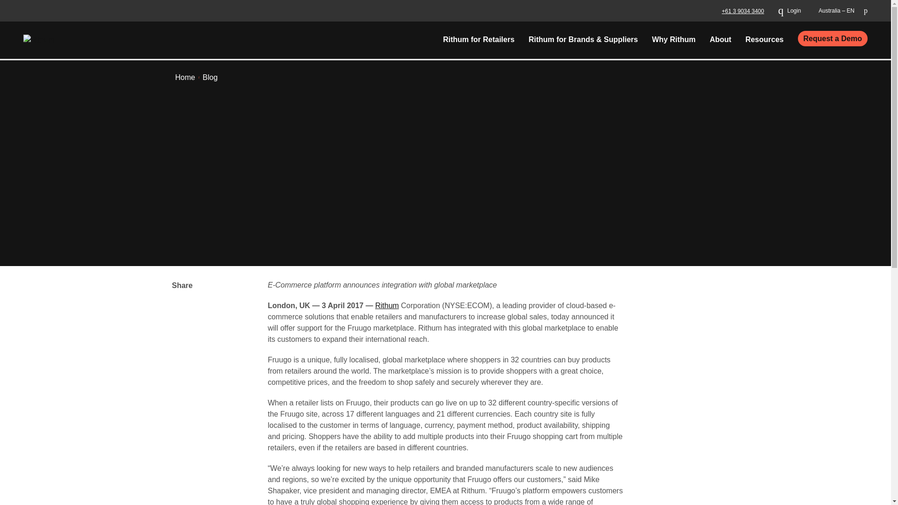 The width and height of the screenshot is (898, 505). Describe the element at coordinates (836, 11) in the screenshot. I see ` Australia - EN` at that location.